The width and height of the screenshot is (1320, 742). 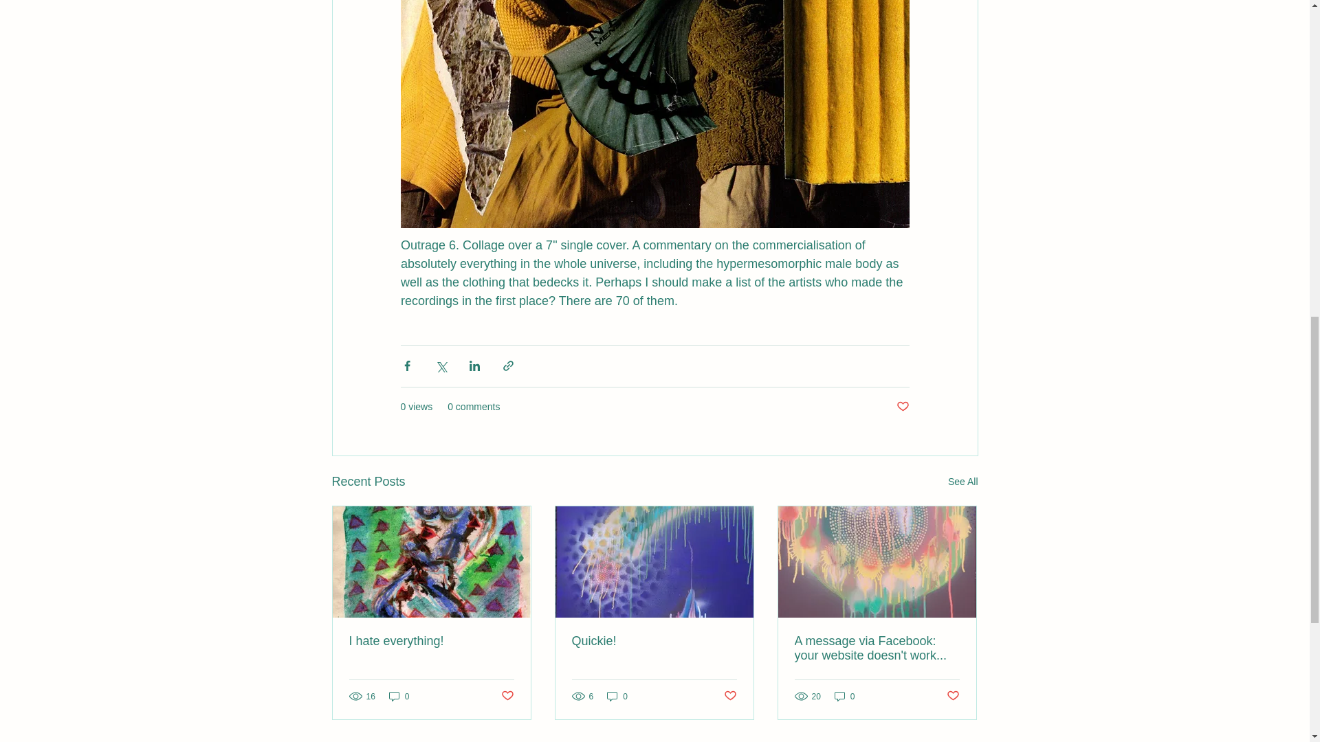 What do you see at coordinates (654, 641) in the screenshot?
I see `Quickie!` at bounding box center [654, 641].